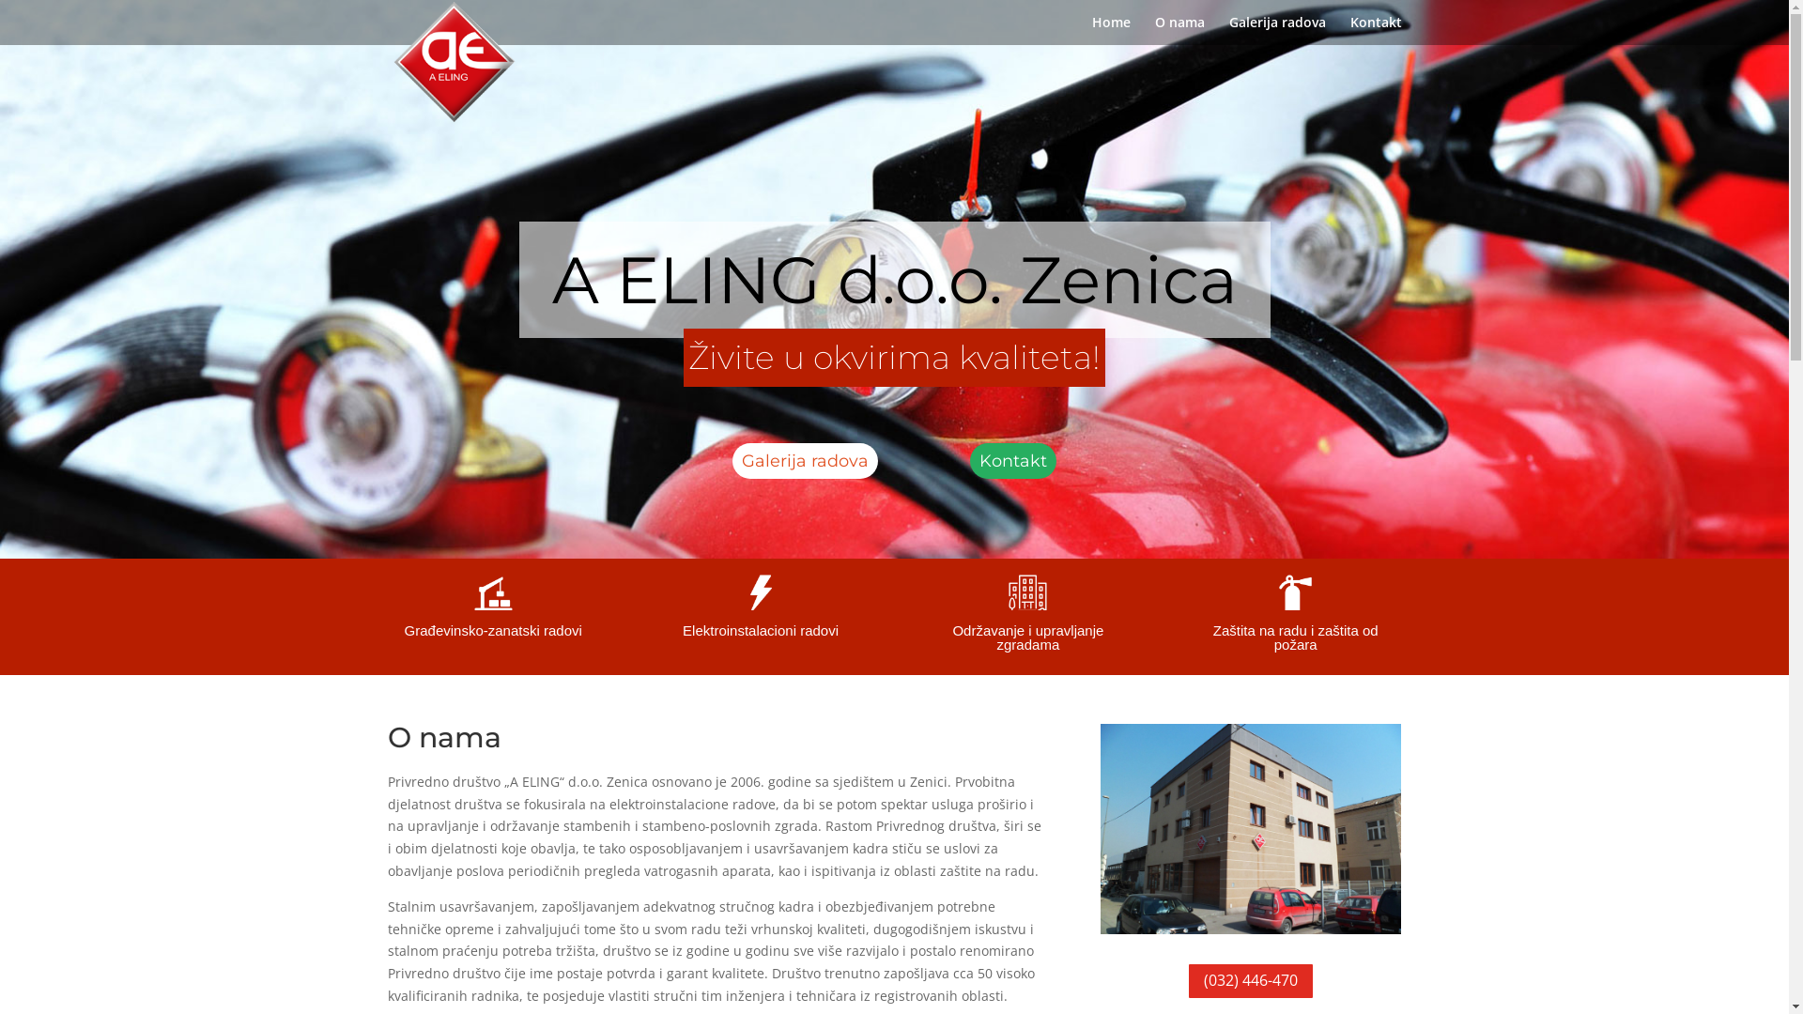 Image resolution: width=1803 pixels, height=1014 pixels. What do you see at coordinates (1110, 30) in the screenshot?
I see `Home` at bounding box center [1110, 30].